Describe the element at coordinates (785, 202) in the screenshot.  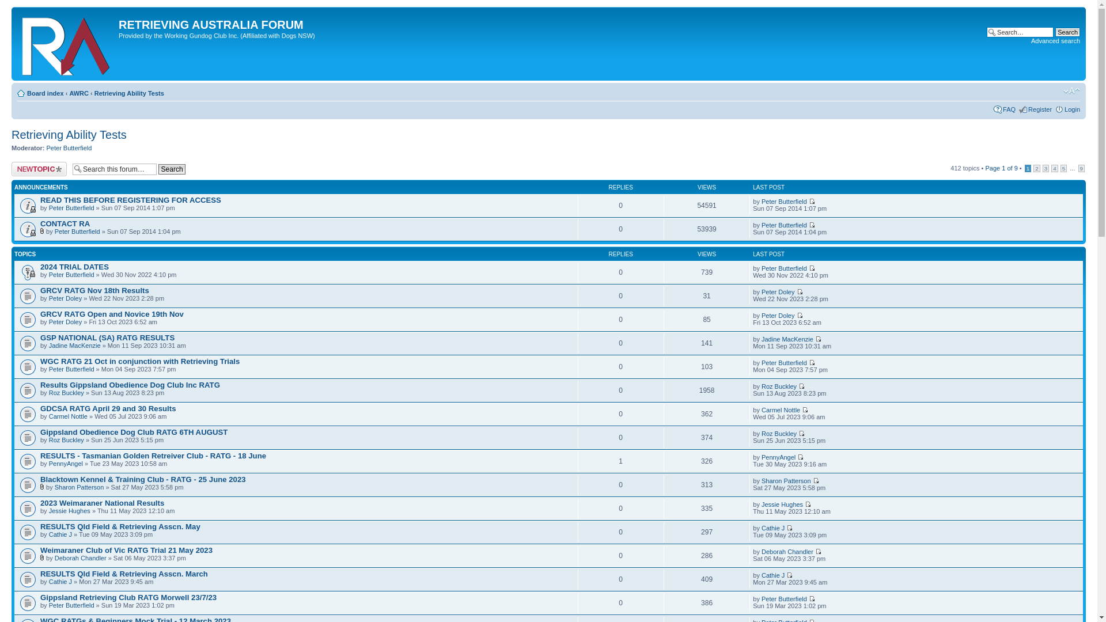
I see `Peter Butterfield` at that location.